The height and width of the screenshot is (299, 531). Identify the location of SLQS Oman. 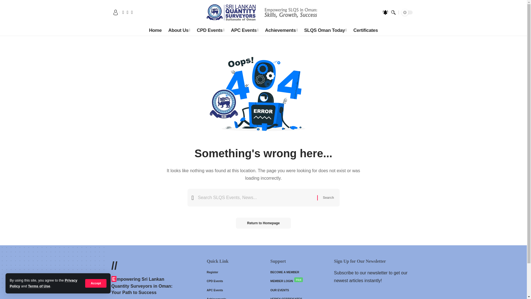
(263, 12).